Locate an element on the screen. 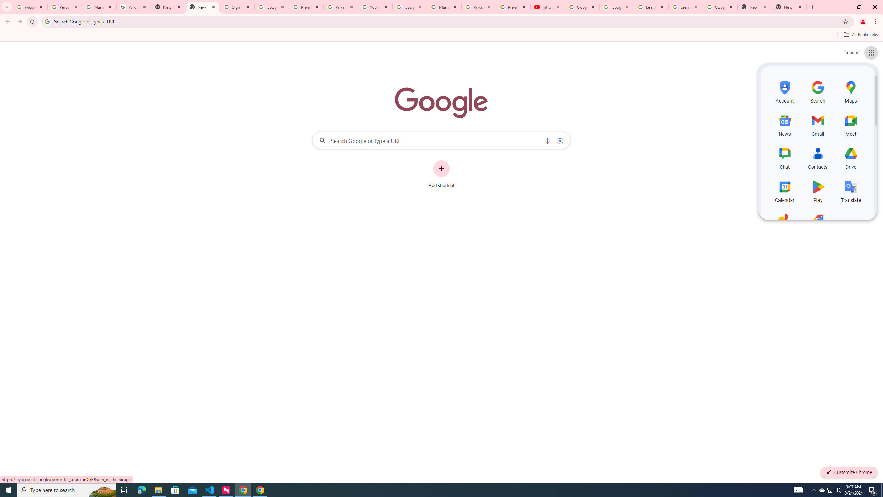 The width and height of the screenshot is (883, 497). Search by voice is located at coordinates (547, 140).